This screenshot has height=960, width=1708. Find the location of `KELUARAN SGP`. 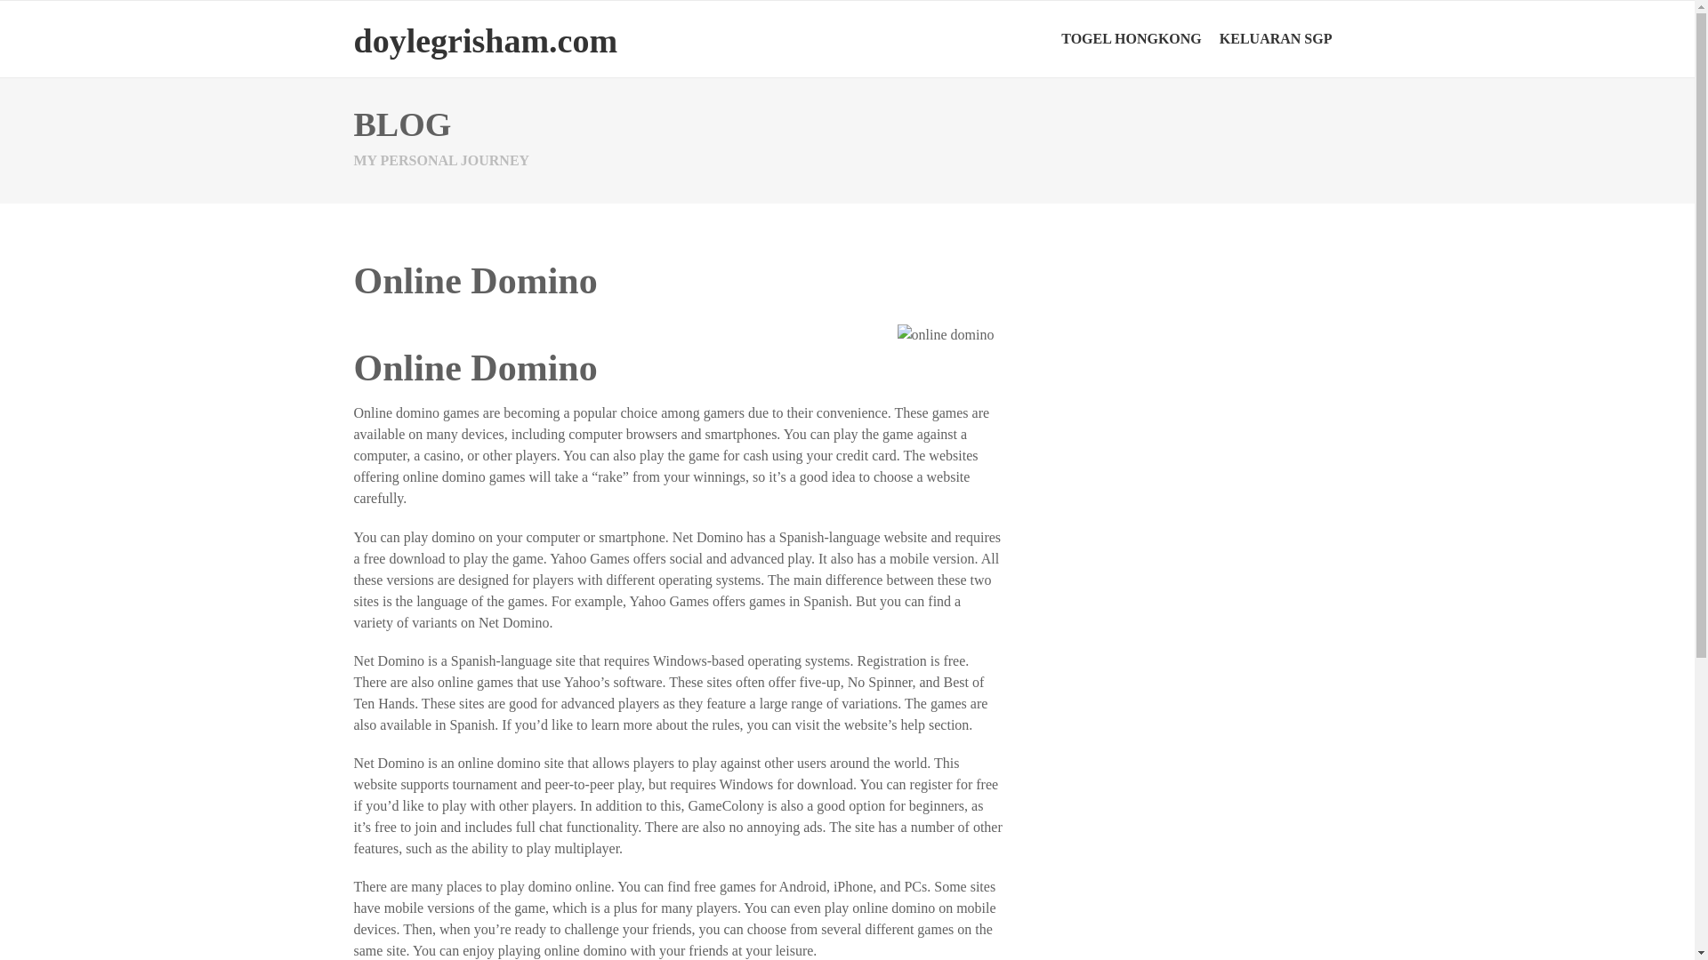

KELUARAN SGP is located at coordinates (1276, 38).